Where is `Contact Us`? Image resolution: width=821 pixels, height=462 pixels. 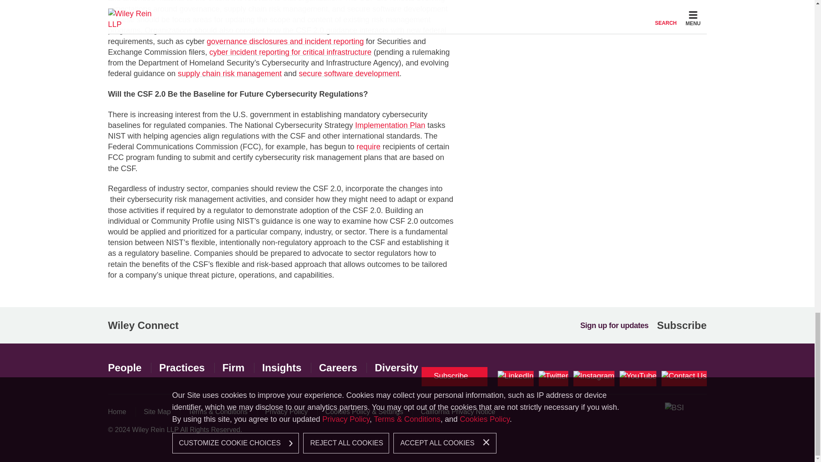
Contact Us is located at coordinates (684, 378).